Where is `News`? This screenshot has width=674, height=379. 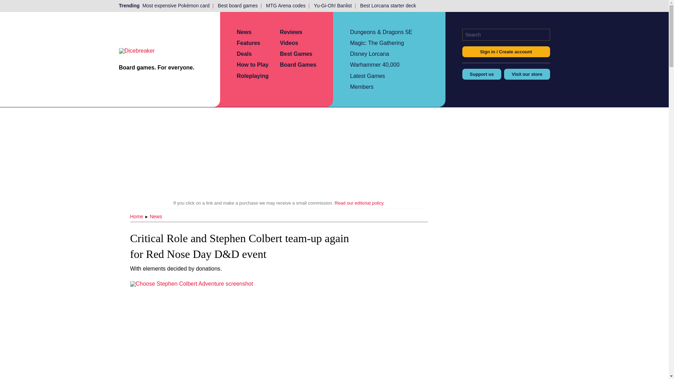 News is located at coordinates (156, 217).